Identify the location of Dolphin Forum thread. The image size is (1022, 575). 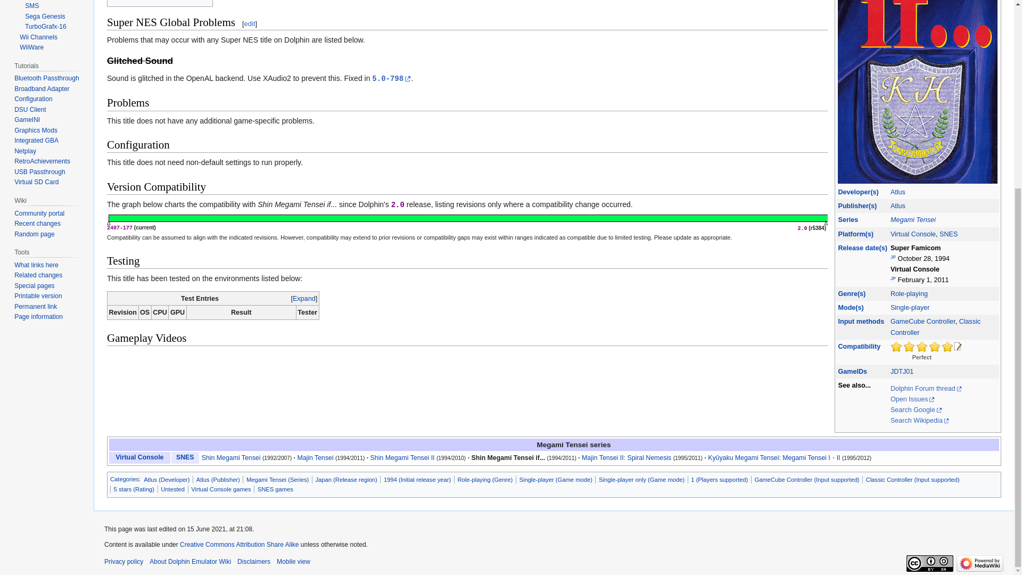
(926, 388).